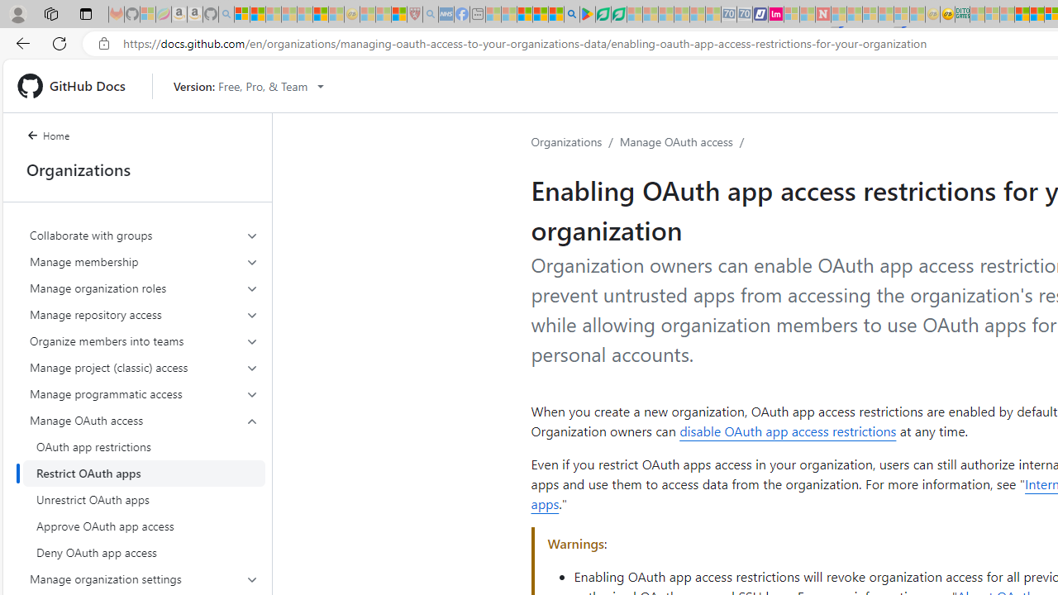  What do you see at coordinates (618, 15) in the screenshot?
I see `Microsoft Word - consumer-privacy address update 2.2021` at bounding box center [618, 15].